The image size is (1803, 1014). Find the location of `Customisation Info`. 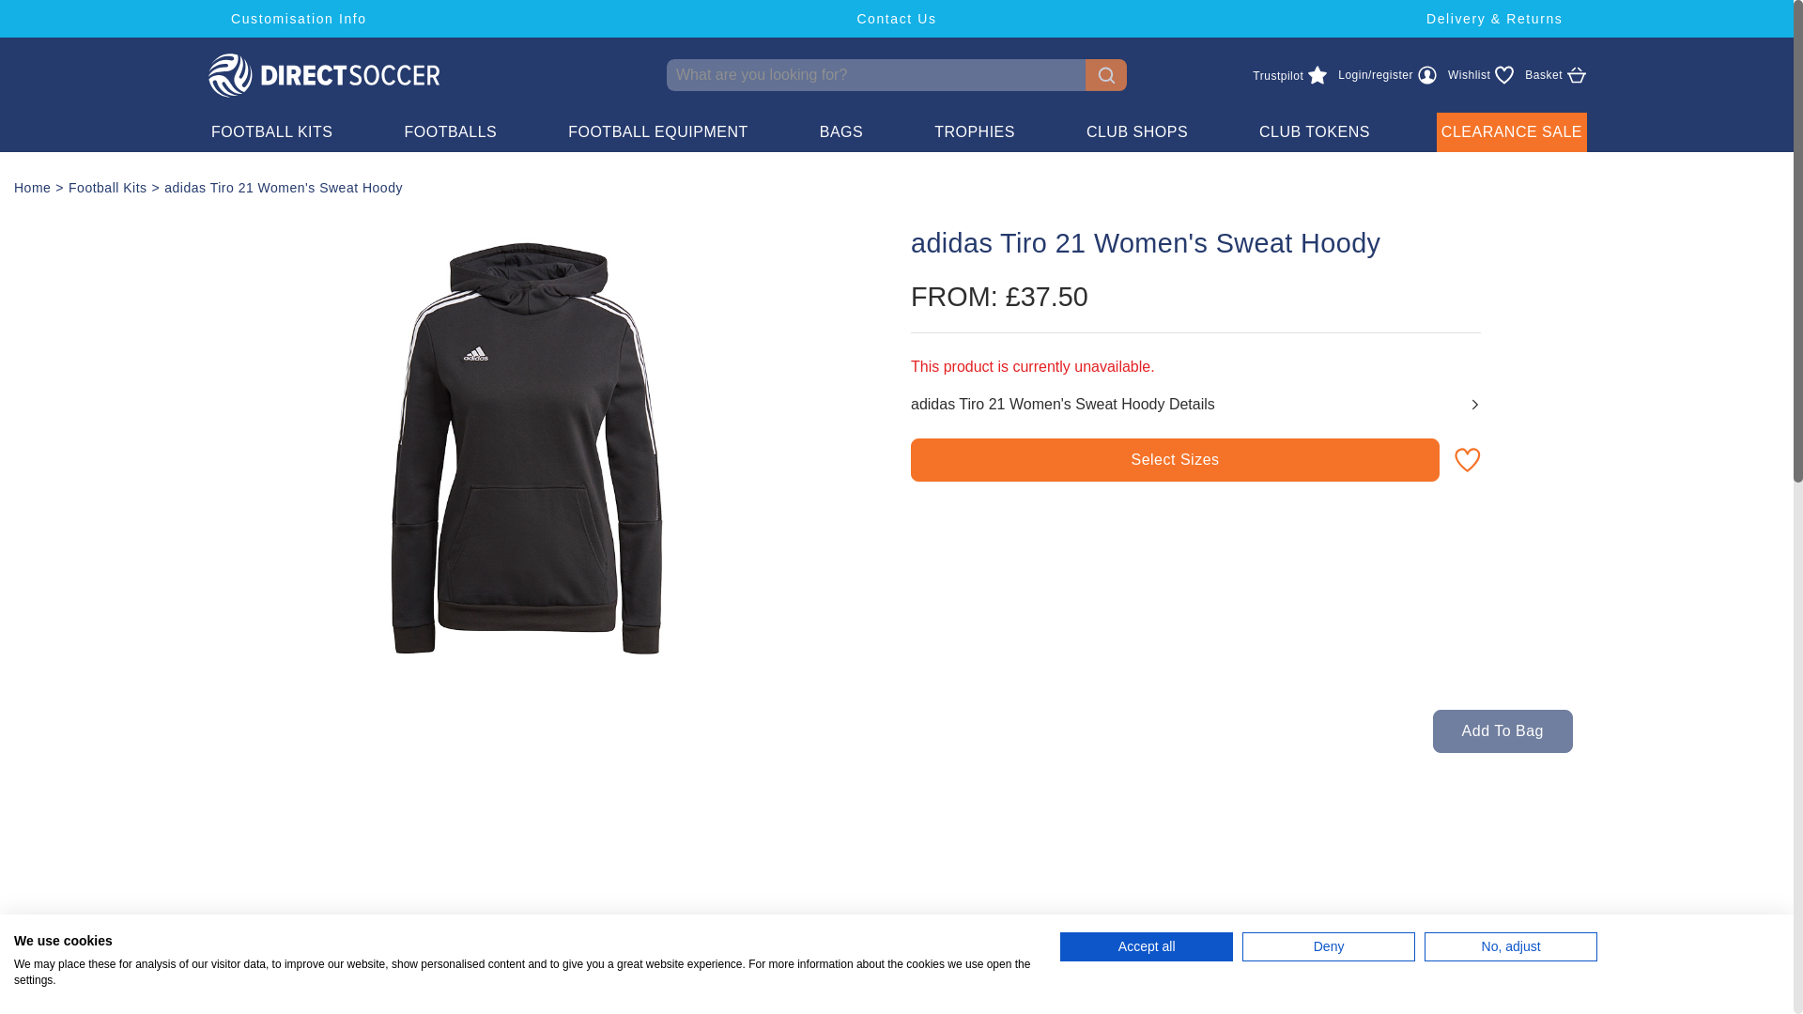

Customisation Info is located at coordinates (898, 19).